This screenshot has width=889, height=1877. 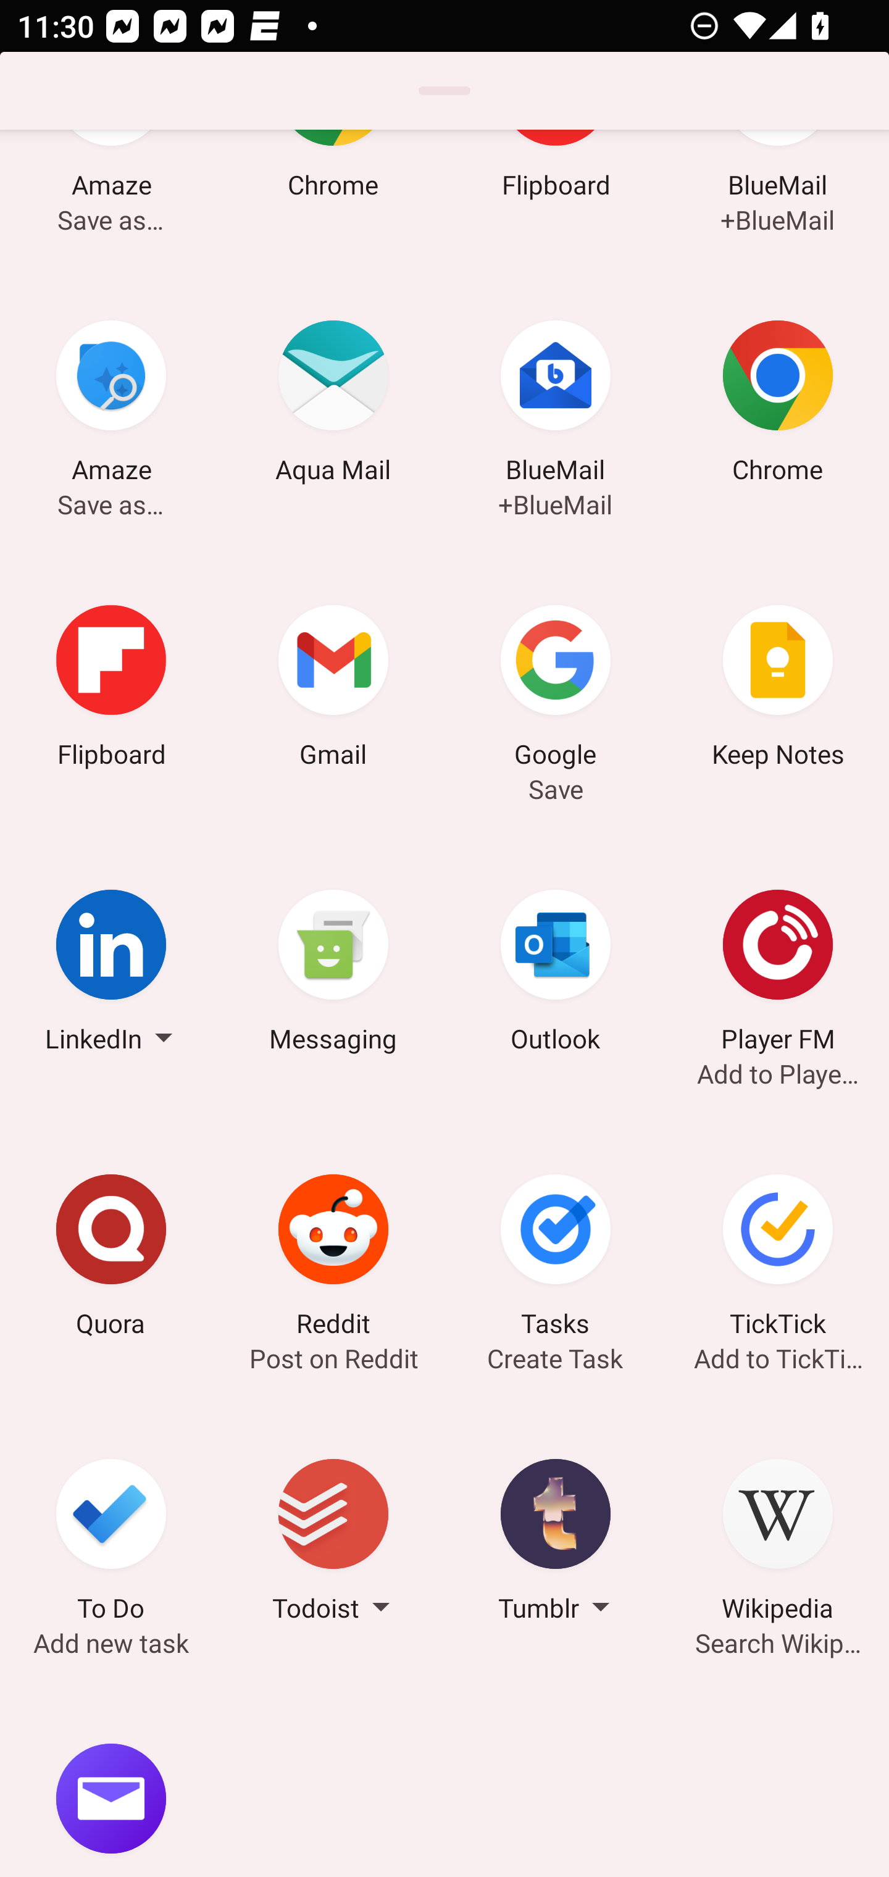 What do you see at coordinates (556, 405) in the screenshot?
I see `BlueMail +BlueMail` at bounding box center [556, 405].